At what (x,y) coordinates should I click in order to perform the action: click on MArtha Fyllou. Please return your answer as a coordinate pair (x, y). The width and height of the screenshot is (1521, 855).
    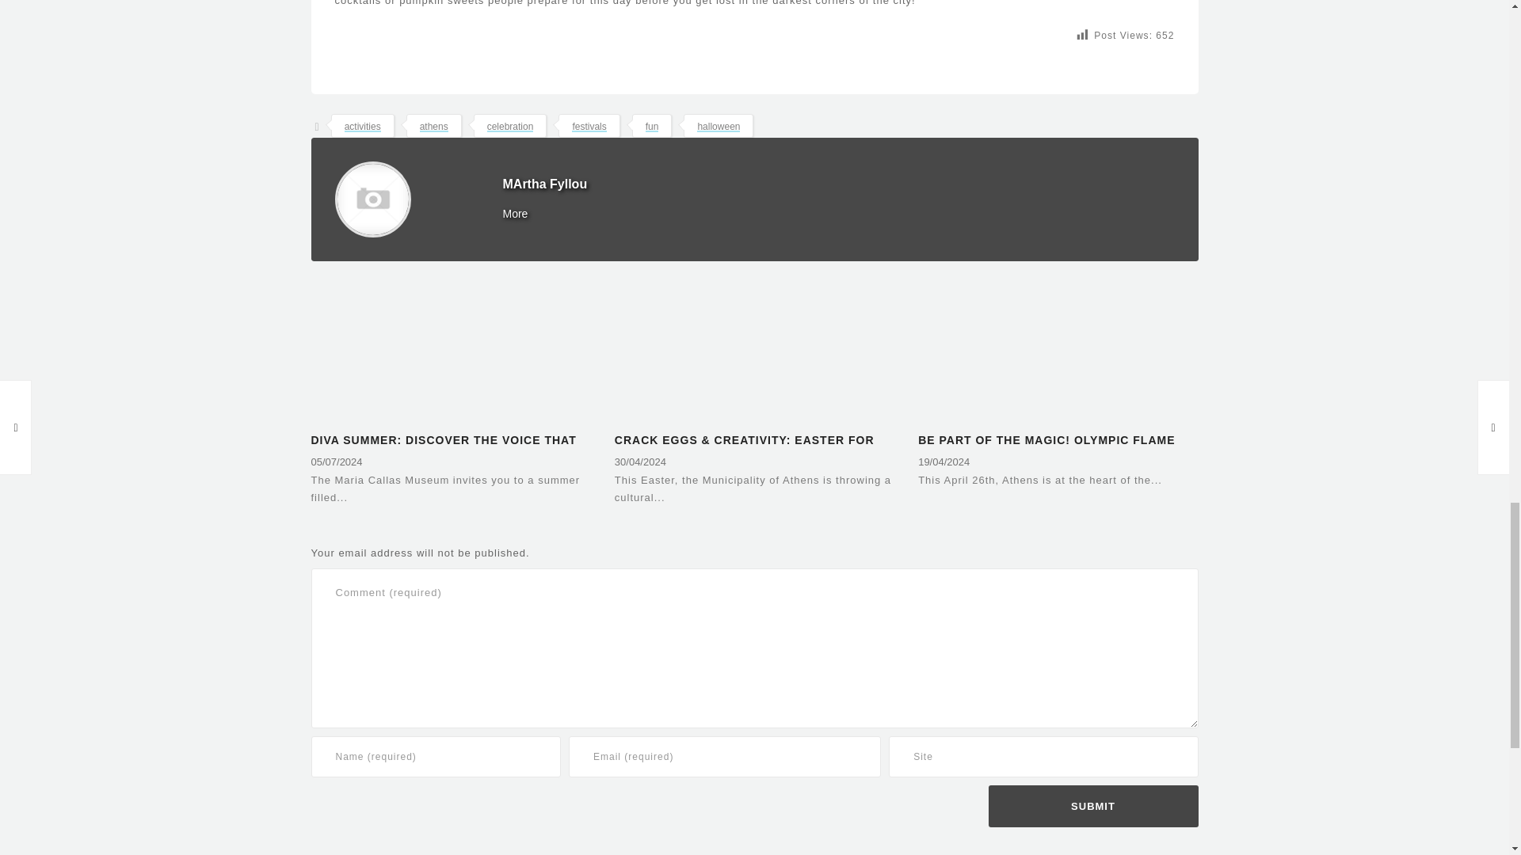
    Looking at the image, I should click on (544, 184).